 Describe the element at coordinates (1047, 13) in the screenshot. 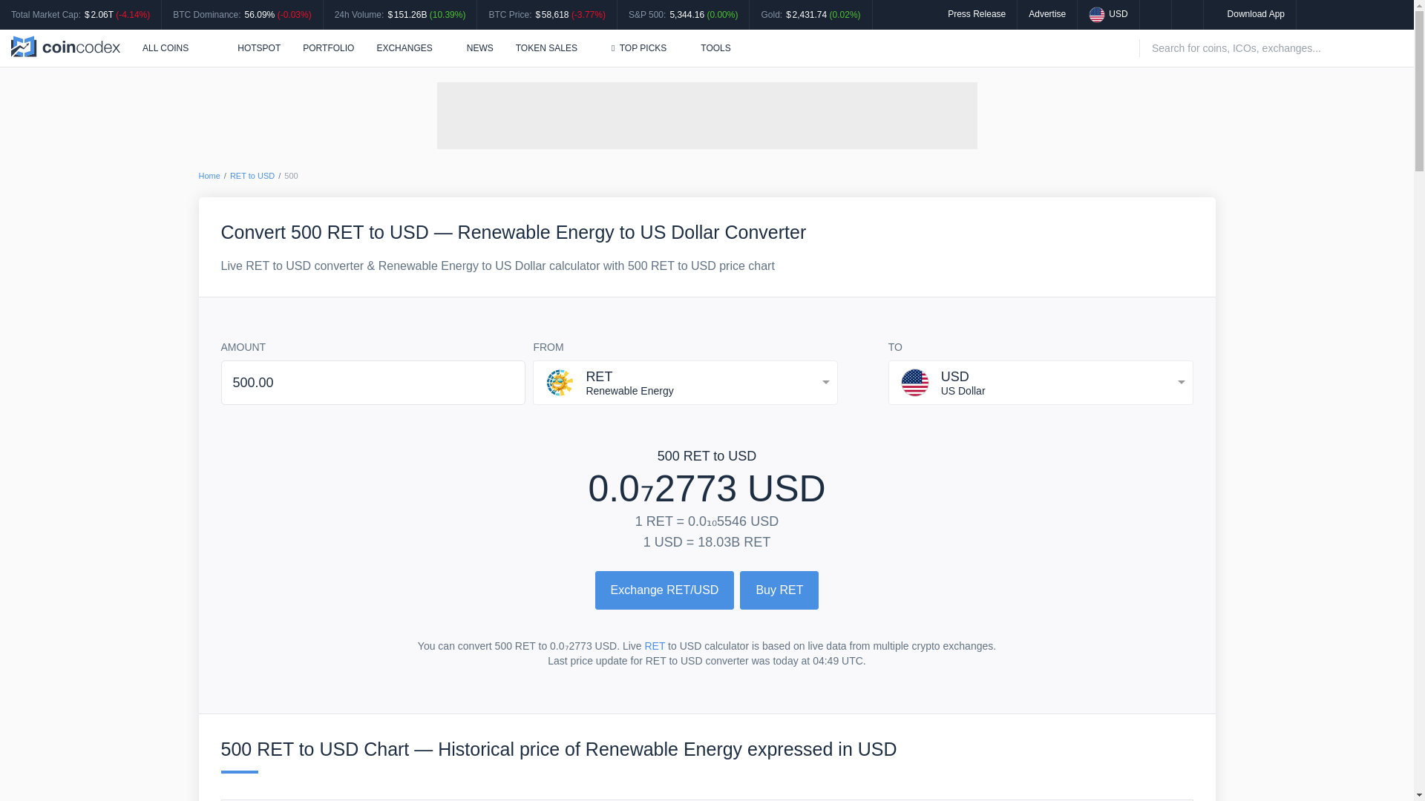

I see `Advertise` at that location.